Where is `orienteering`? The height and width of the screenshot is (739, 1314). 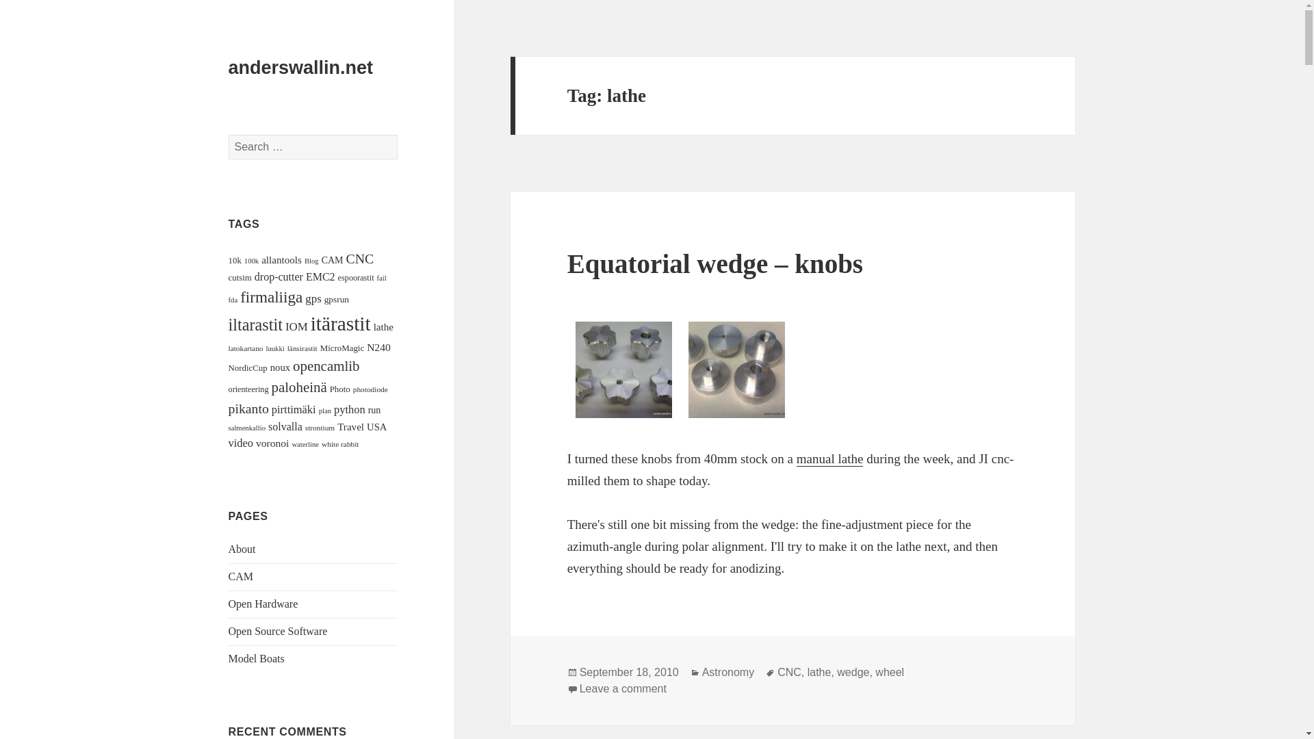 orienteering is located at coordinates (249, 389).